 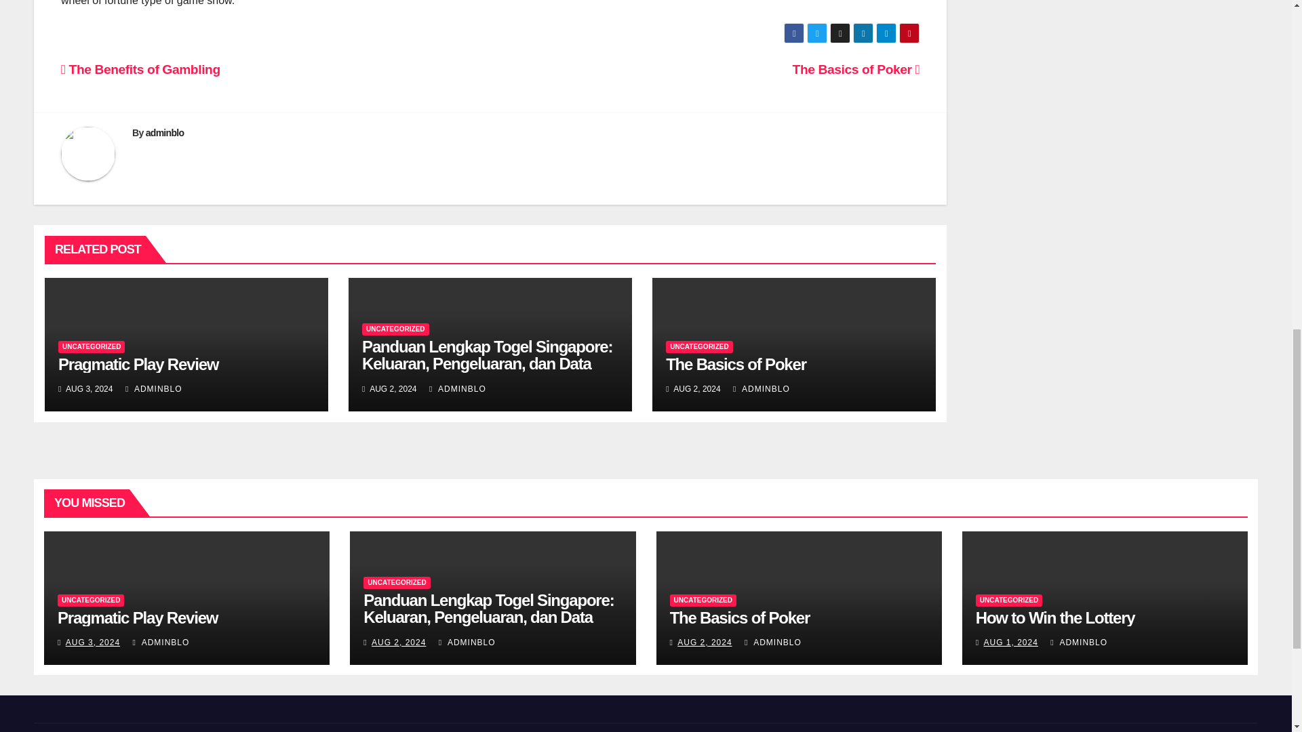 I want to click on ADMINBLO, so click(x=761, y=389).